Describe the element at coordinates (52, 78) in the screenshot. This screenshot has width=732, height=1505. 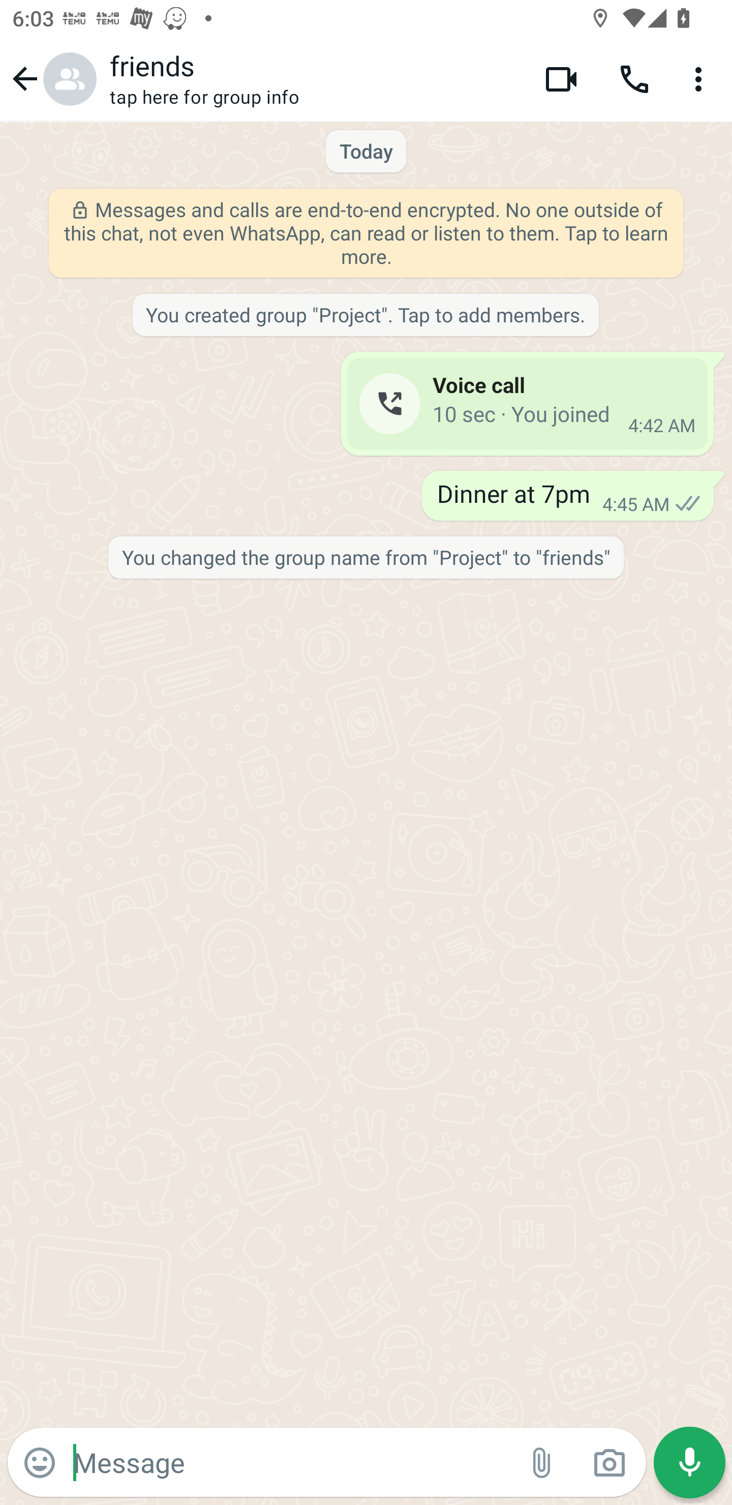
I see `Navigate up` at that location.